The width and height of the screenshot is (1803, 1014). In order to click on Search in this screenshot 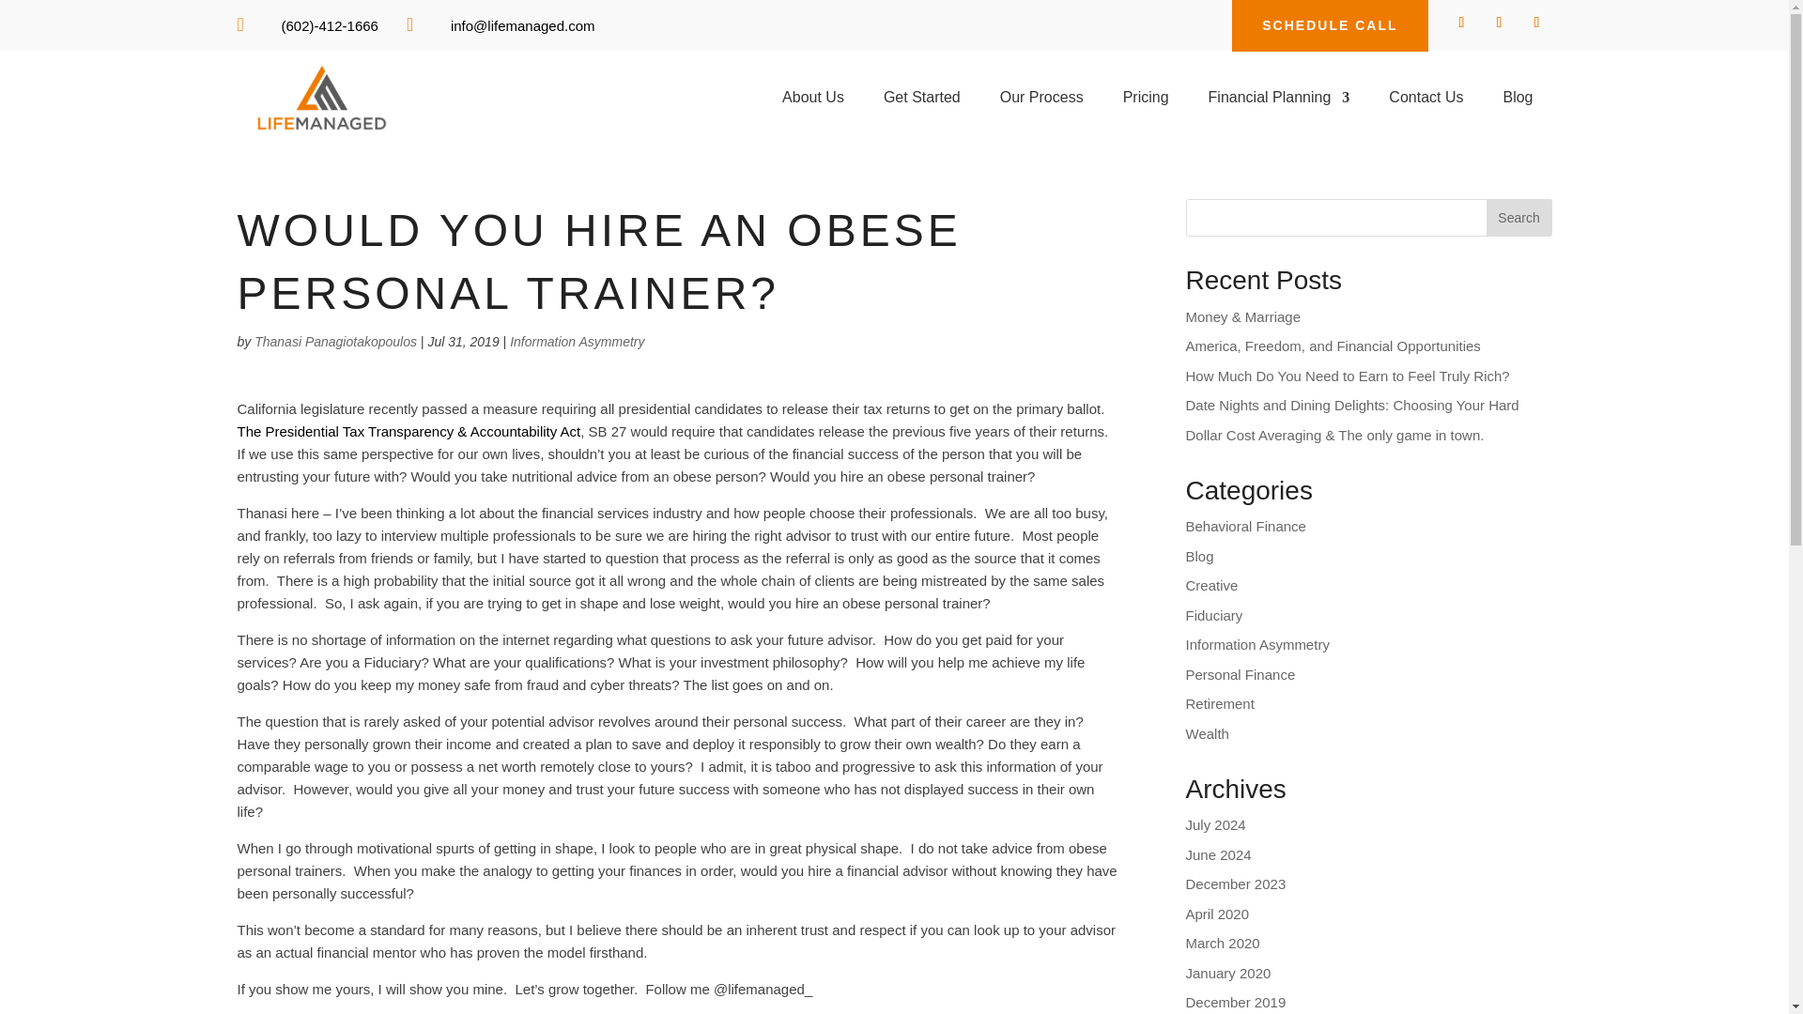, I will do `click(1518, 217)`.